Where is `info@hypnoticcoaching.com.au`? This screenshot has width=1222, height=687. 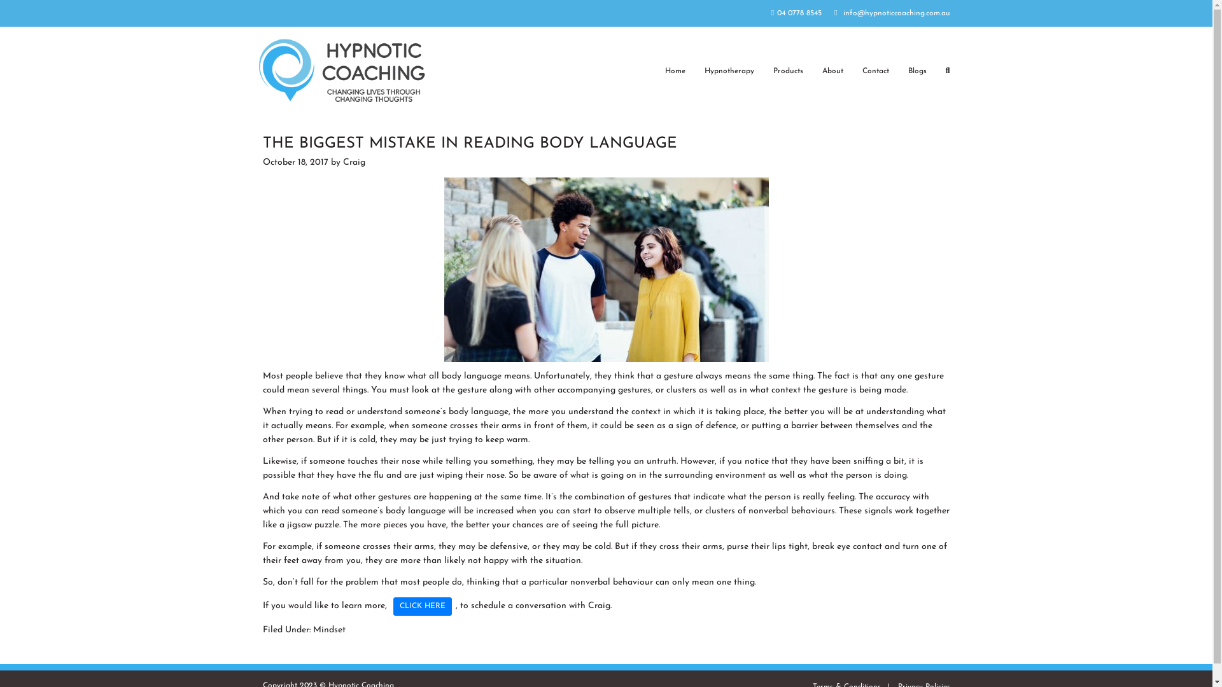 info@hypnoticcoaching.com.au is located at coordinates (892, 13).